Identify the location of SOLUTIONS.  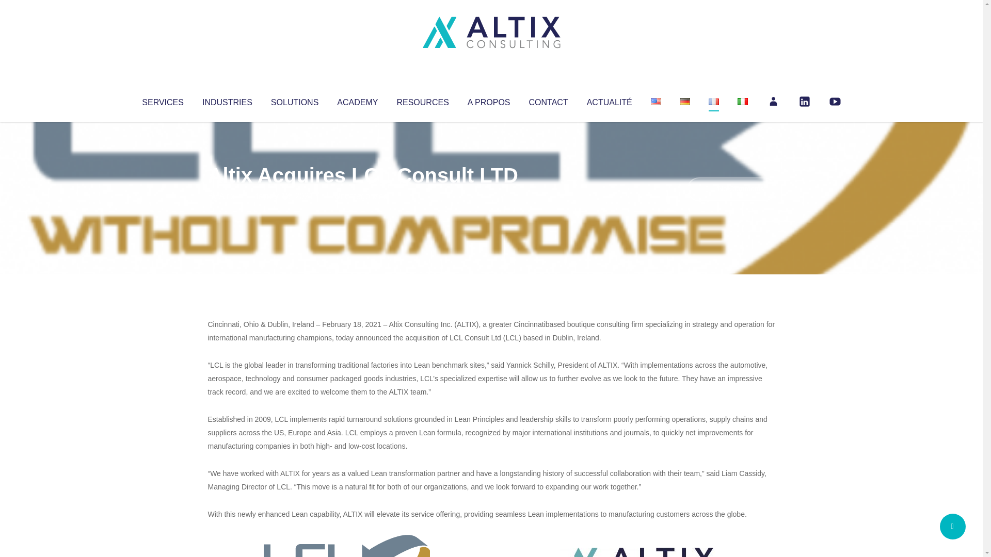
(294, 100).